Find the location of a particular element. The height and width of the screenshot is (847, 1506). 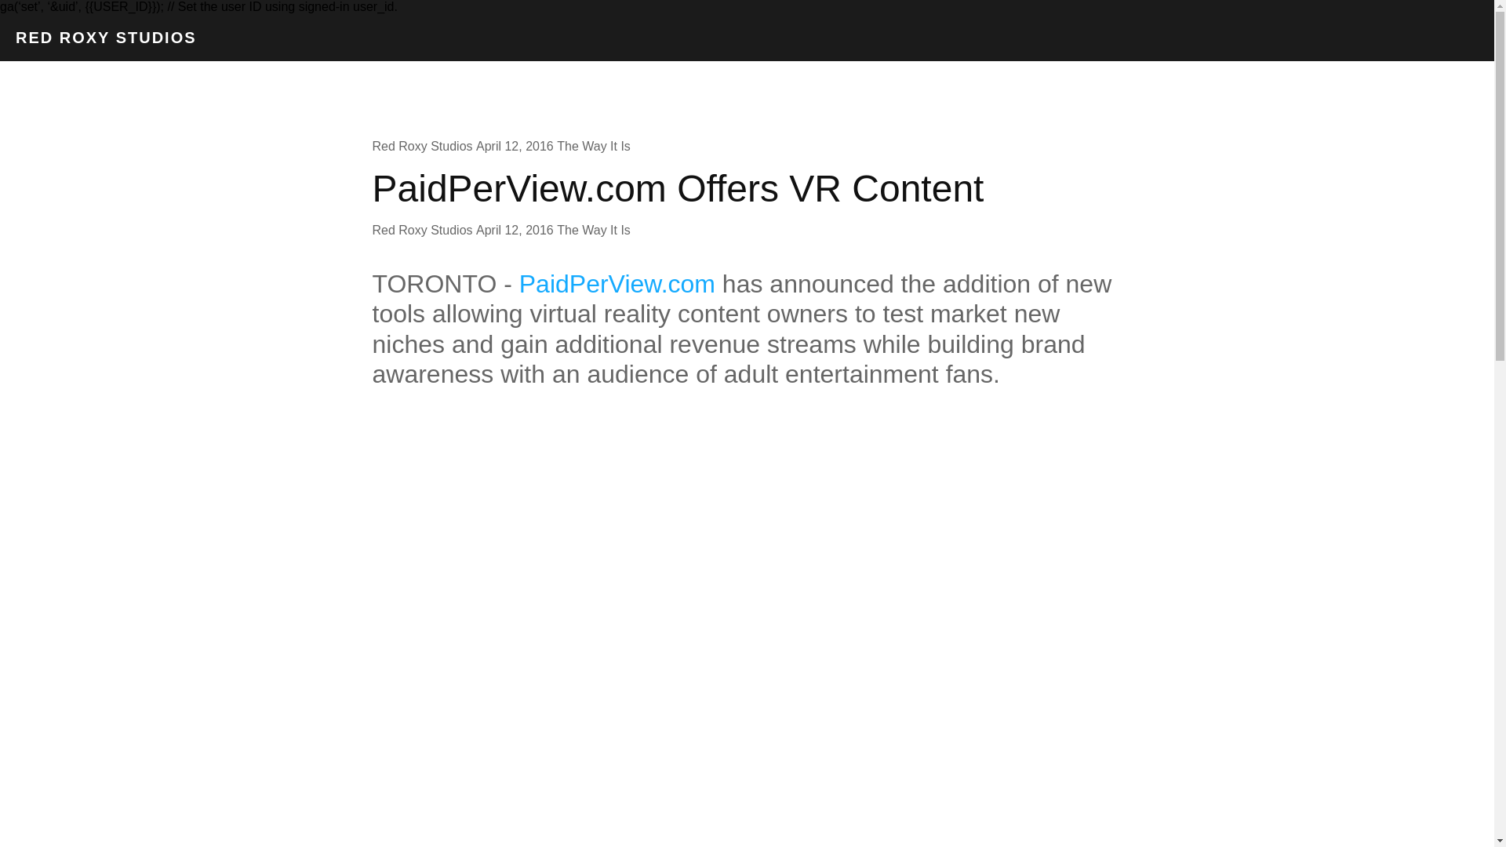

April 12, 2016 is located at coordinates (515, 146).